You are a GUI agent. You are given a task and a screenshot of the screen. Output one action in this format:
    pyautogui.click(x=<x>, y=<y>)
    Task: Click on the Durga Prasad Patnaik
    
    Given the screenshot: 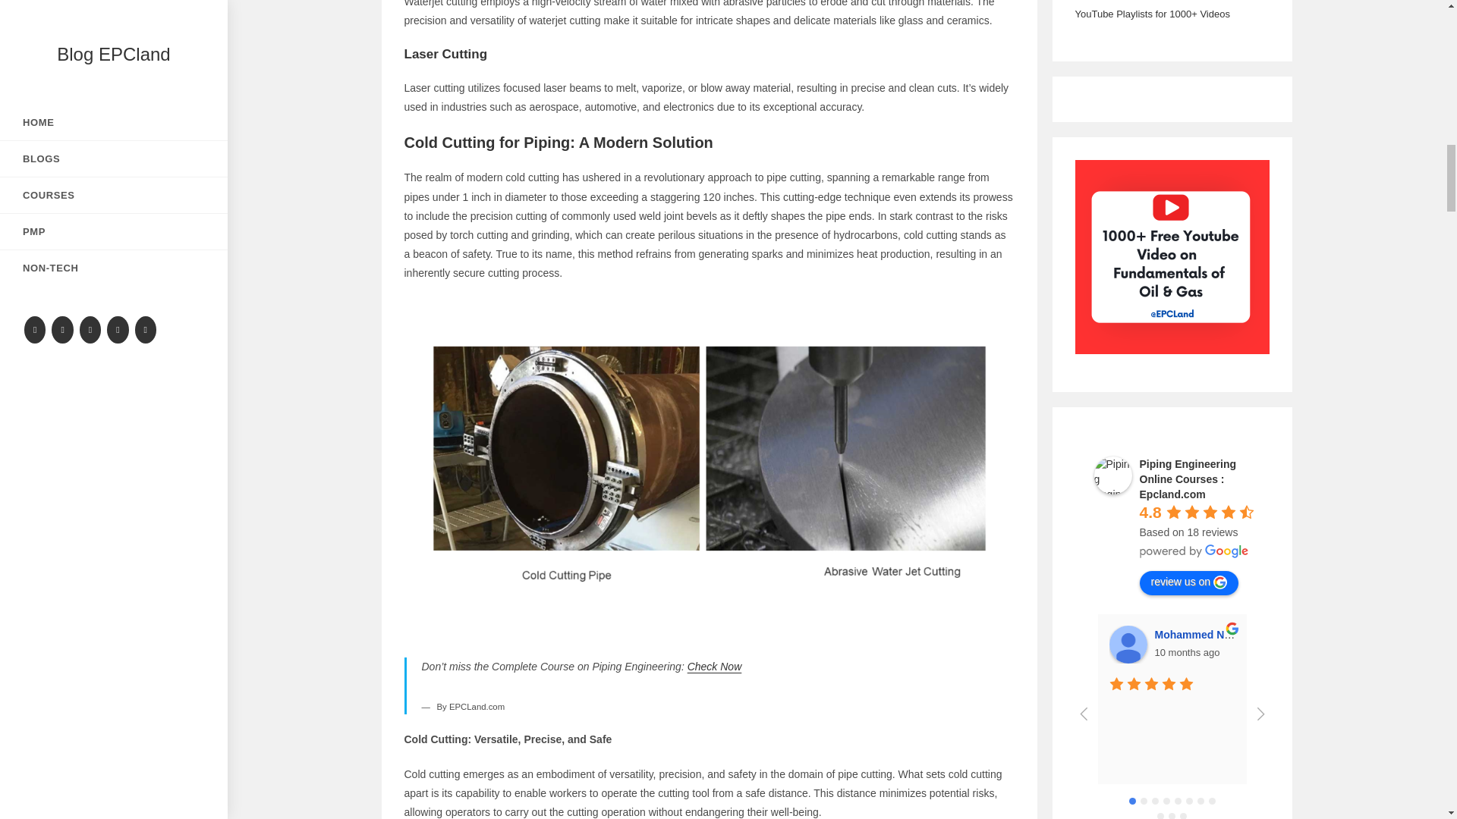 What is the action you would take?
    pyautogui.click(x=1292, y=645)
    